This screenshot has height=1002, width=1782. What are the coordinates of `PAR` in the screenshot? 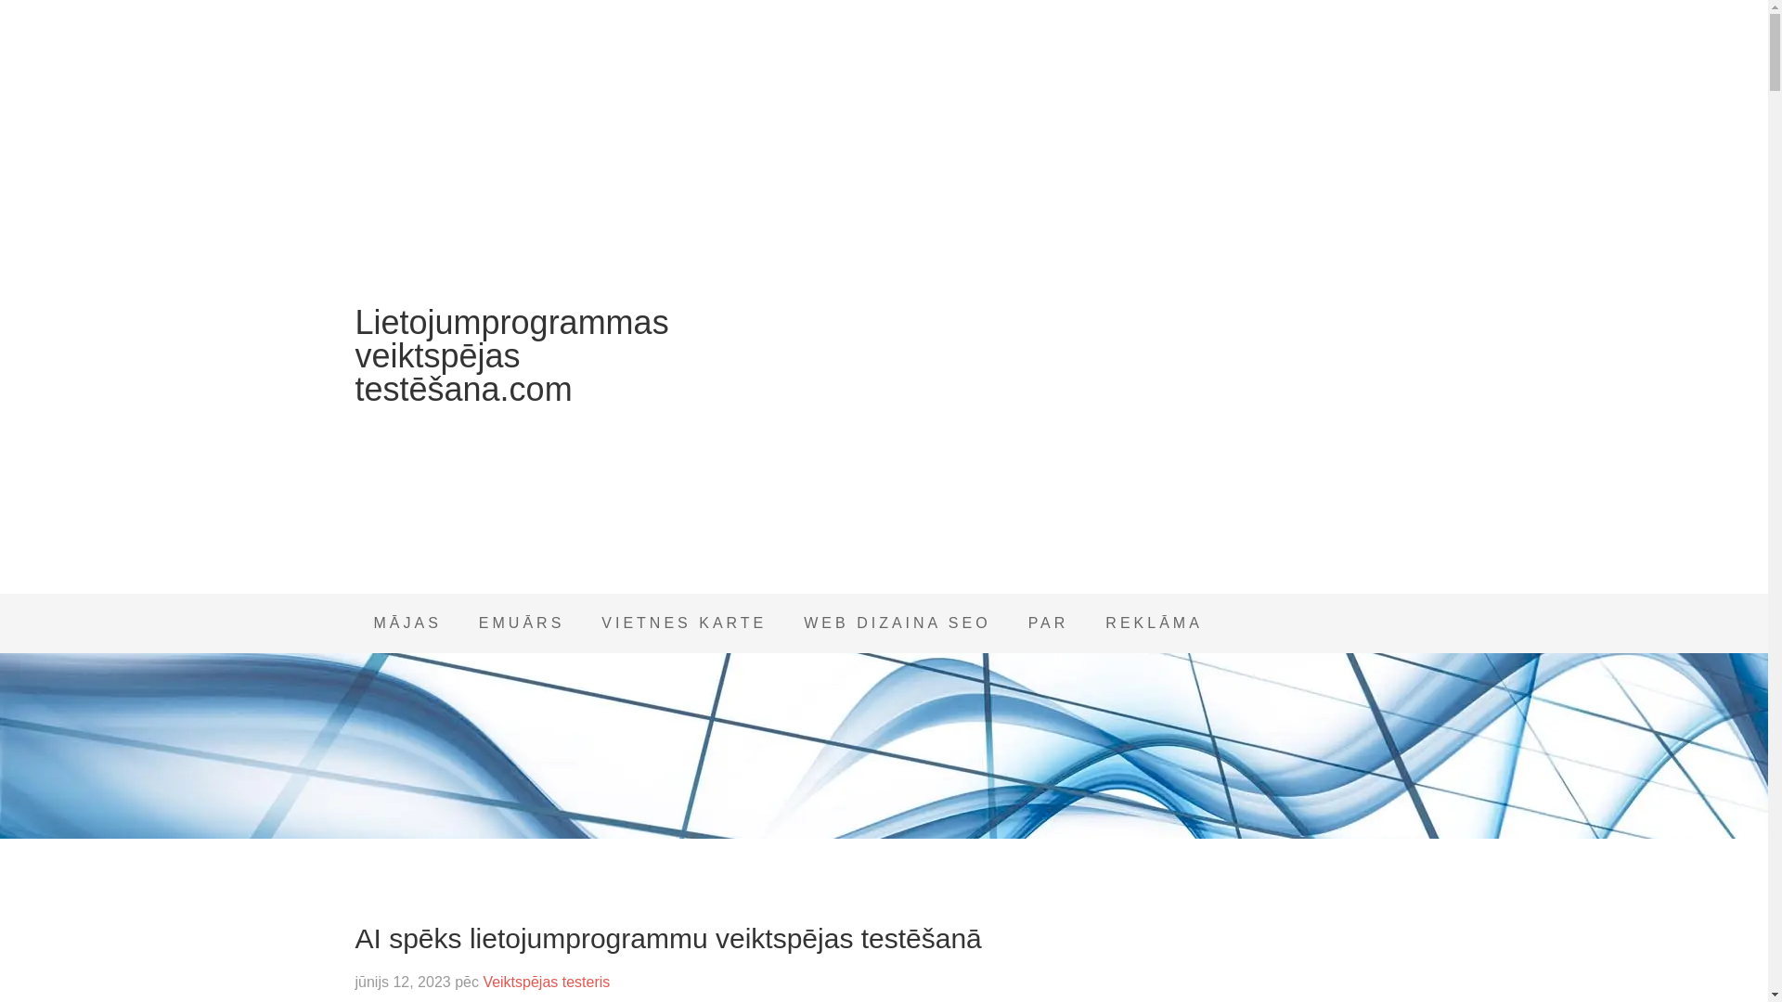 It's located at (1049, 623).